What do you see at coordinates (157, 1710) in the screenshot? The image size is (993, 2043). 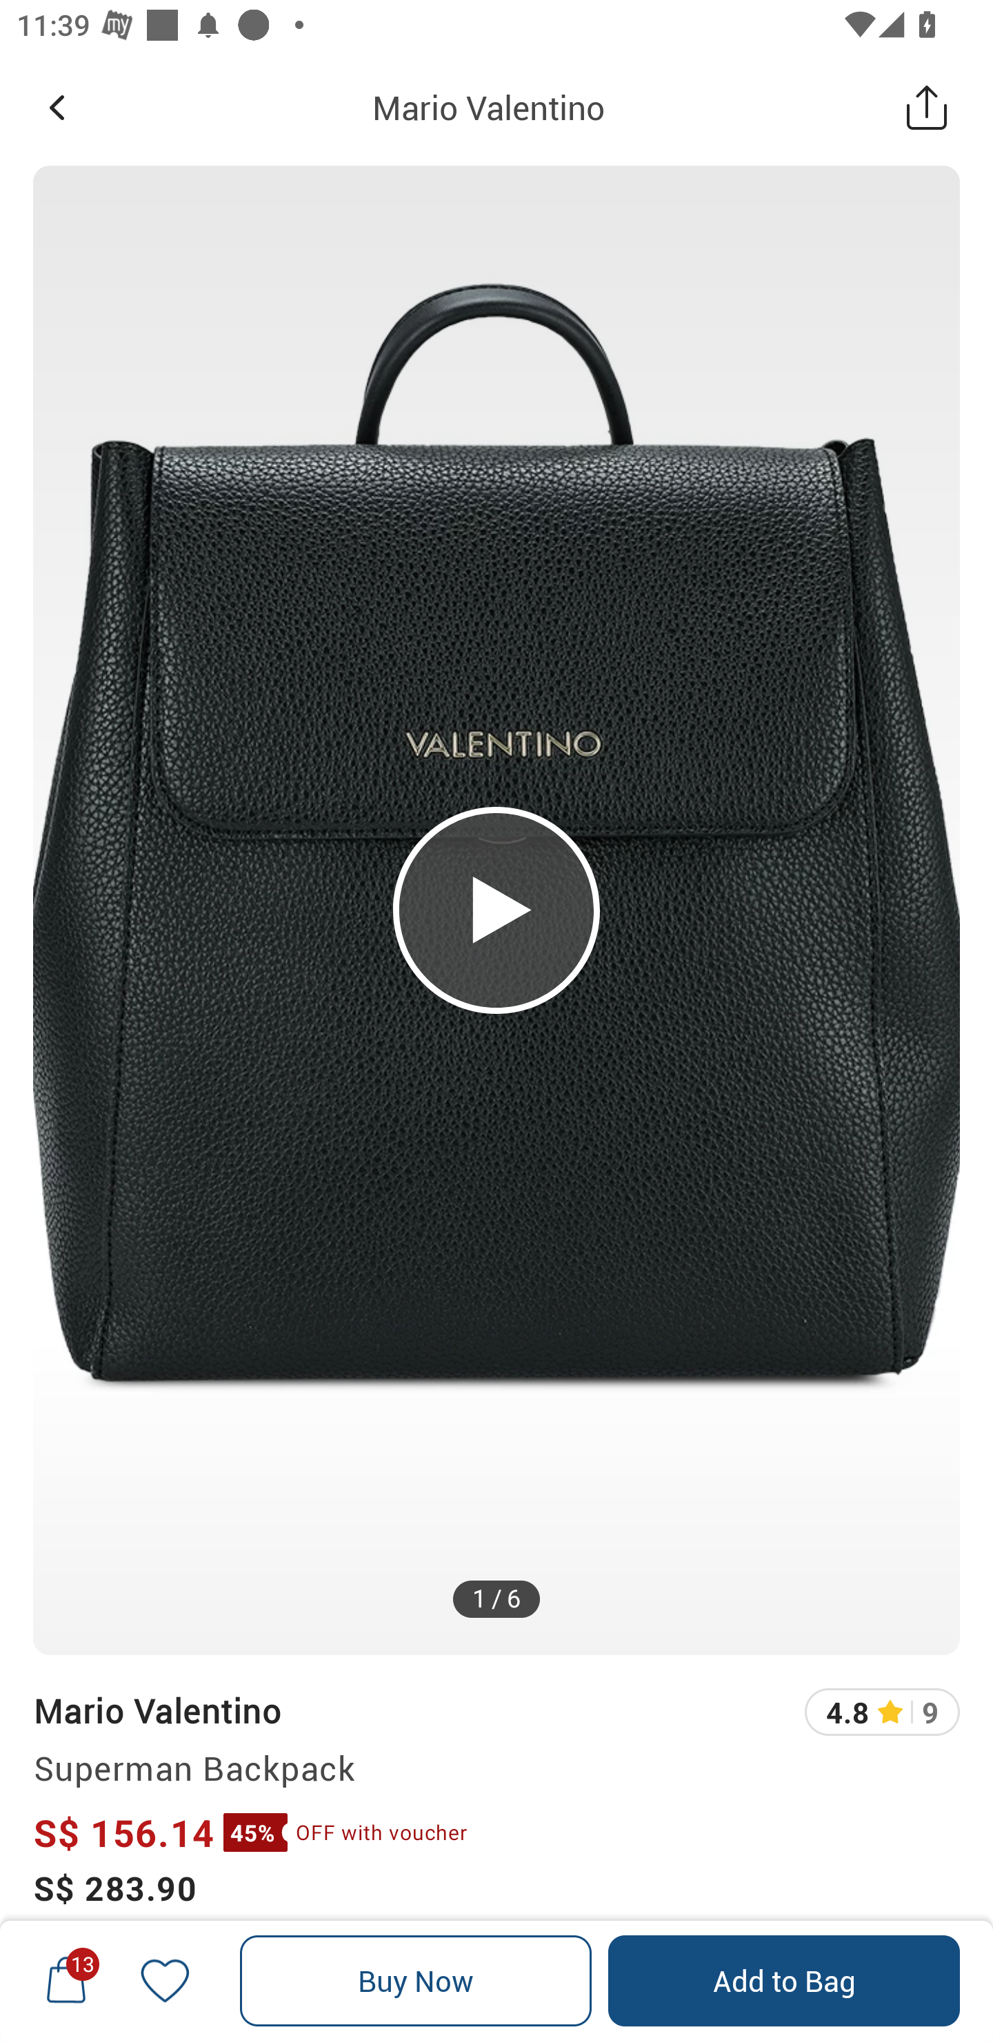 I see `Mario Valentino` at bounding box center [157, 1710].